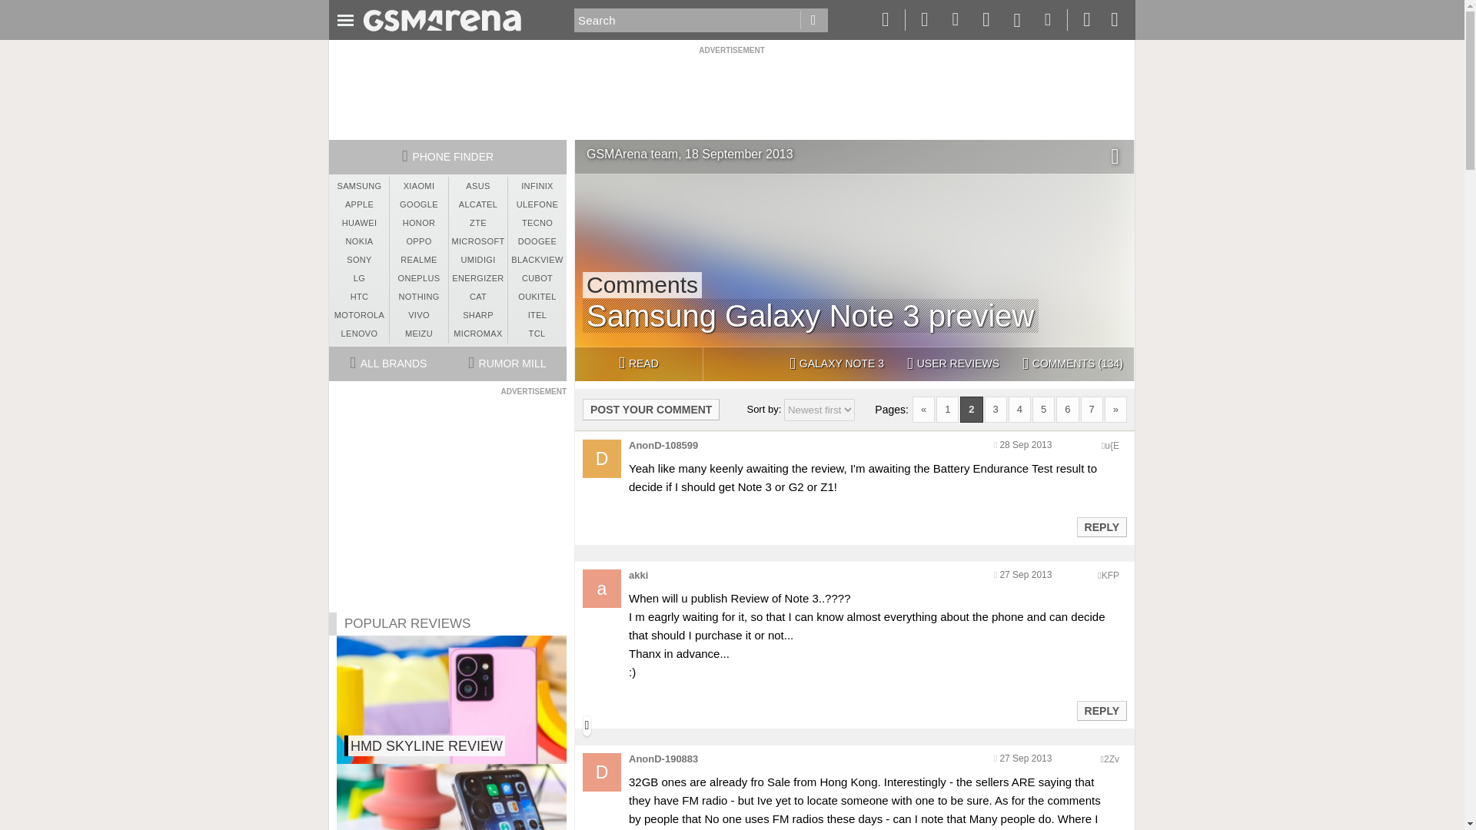 This screenshot has height=830, width=1476. I want to click on Reply to this post, so click(1101, 527).